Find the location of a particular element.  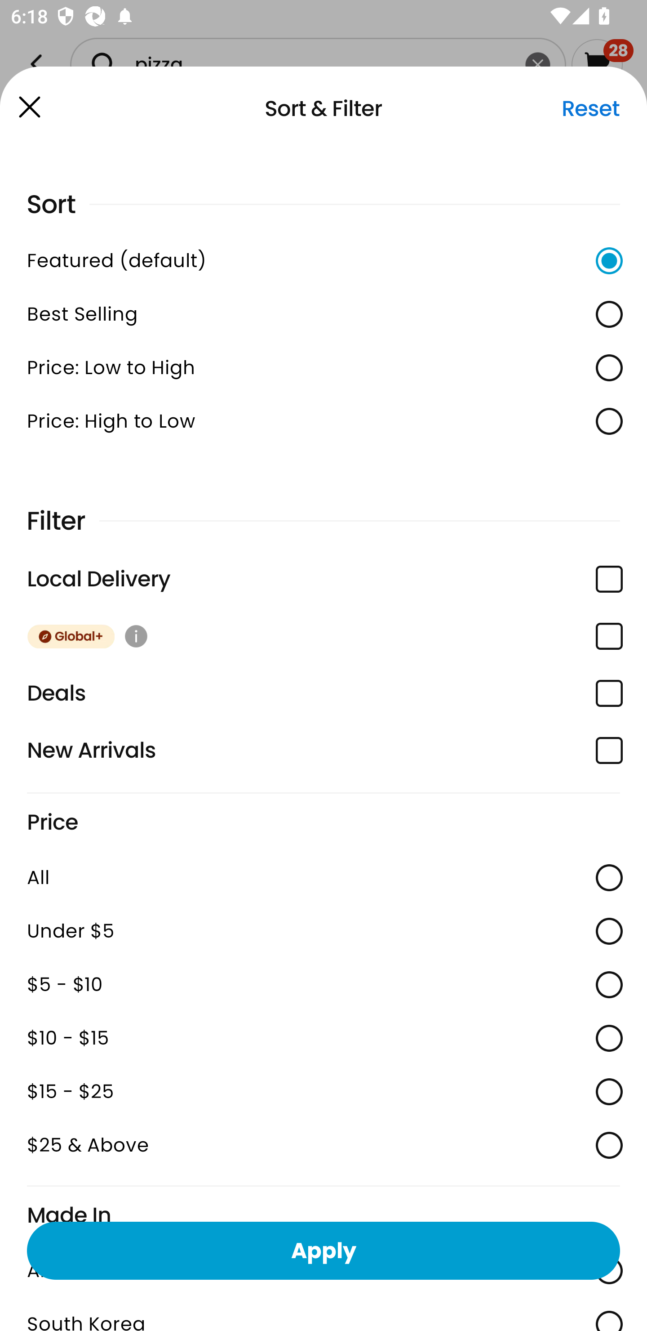

Apply is located at coordinates (323, 1250).